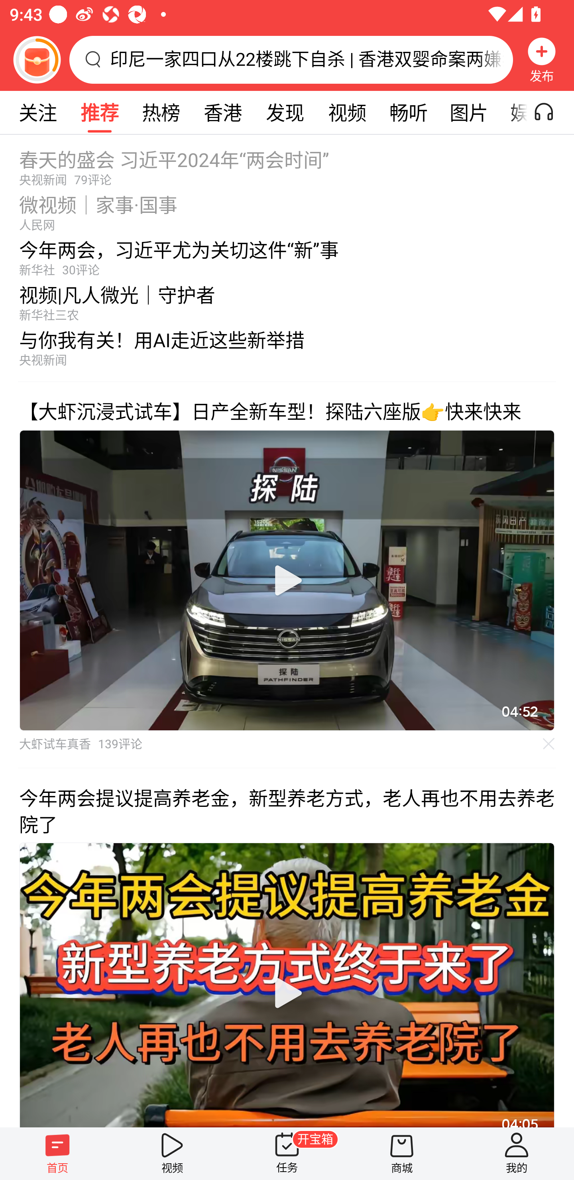  What do you see at coordinates (287, 580) in the screenshot?
I see `播放视频 视频播放器，双击屏幕打开播放控制` at bounding box center [287, 580].